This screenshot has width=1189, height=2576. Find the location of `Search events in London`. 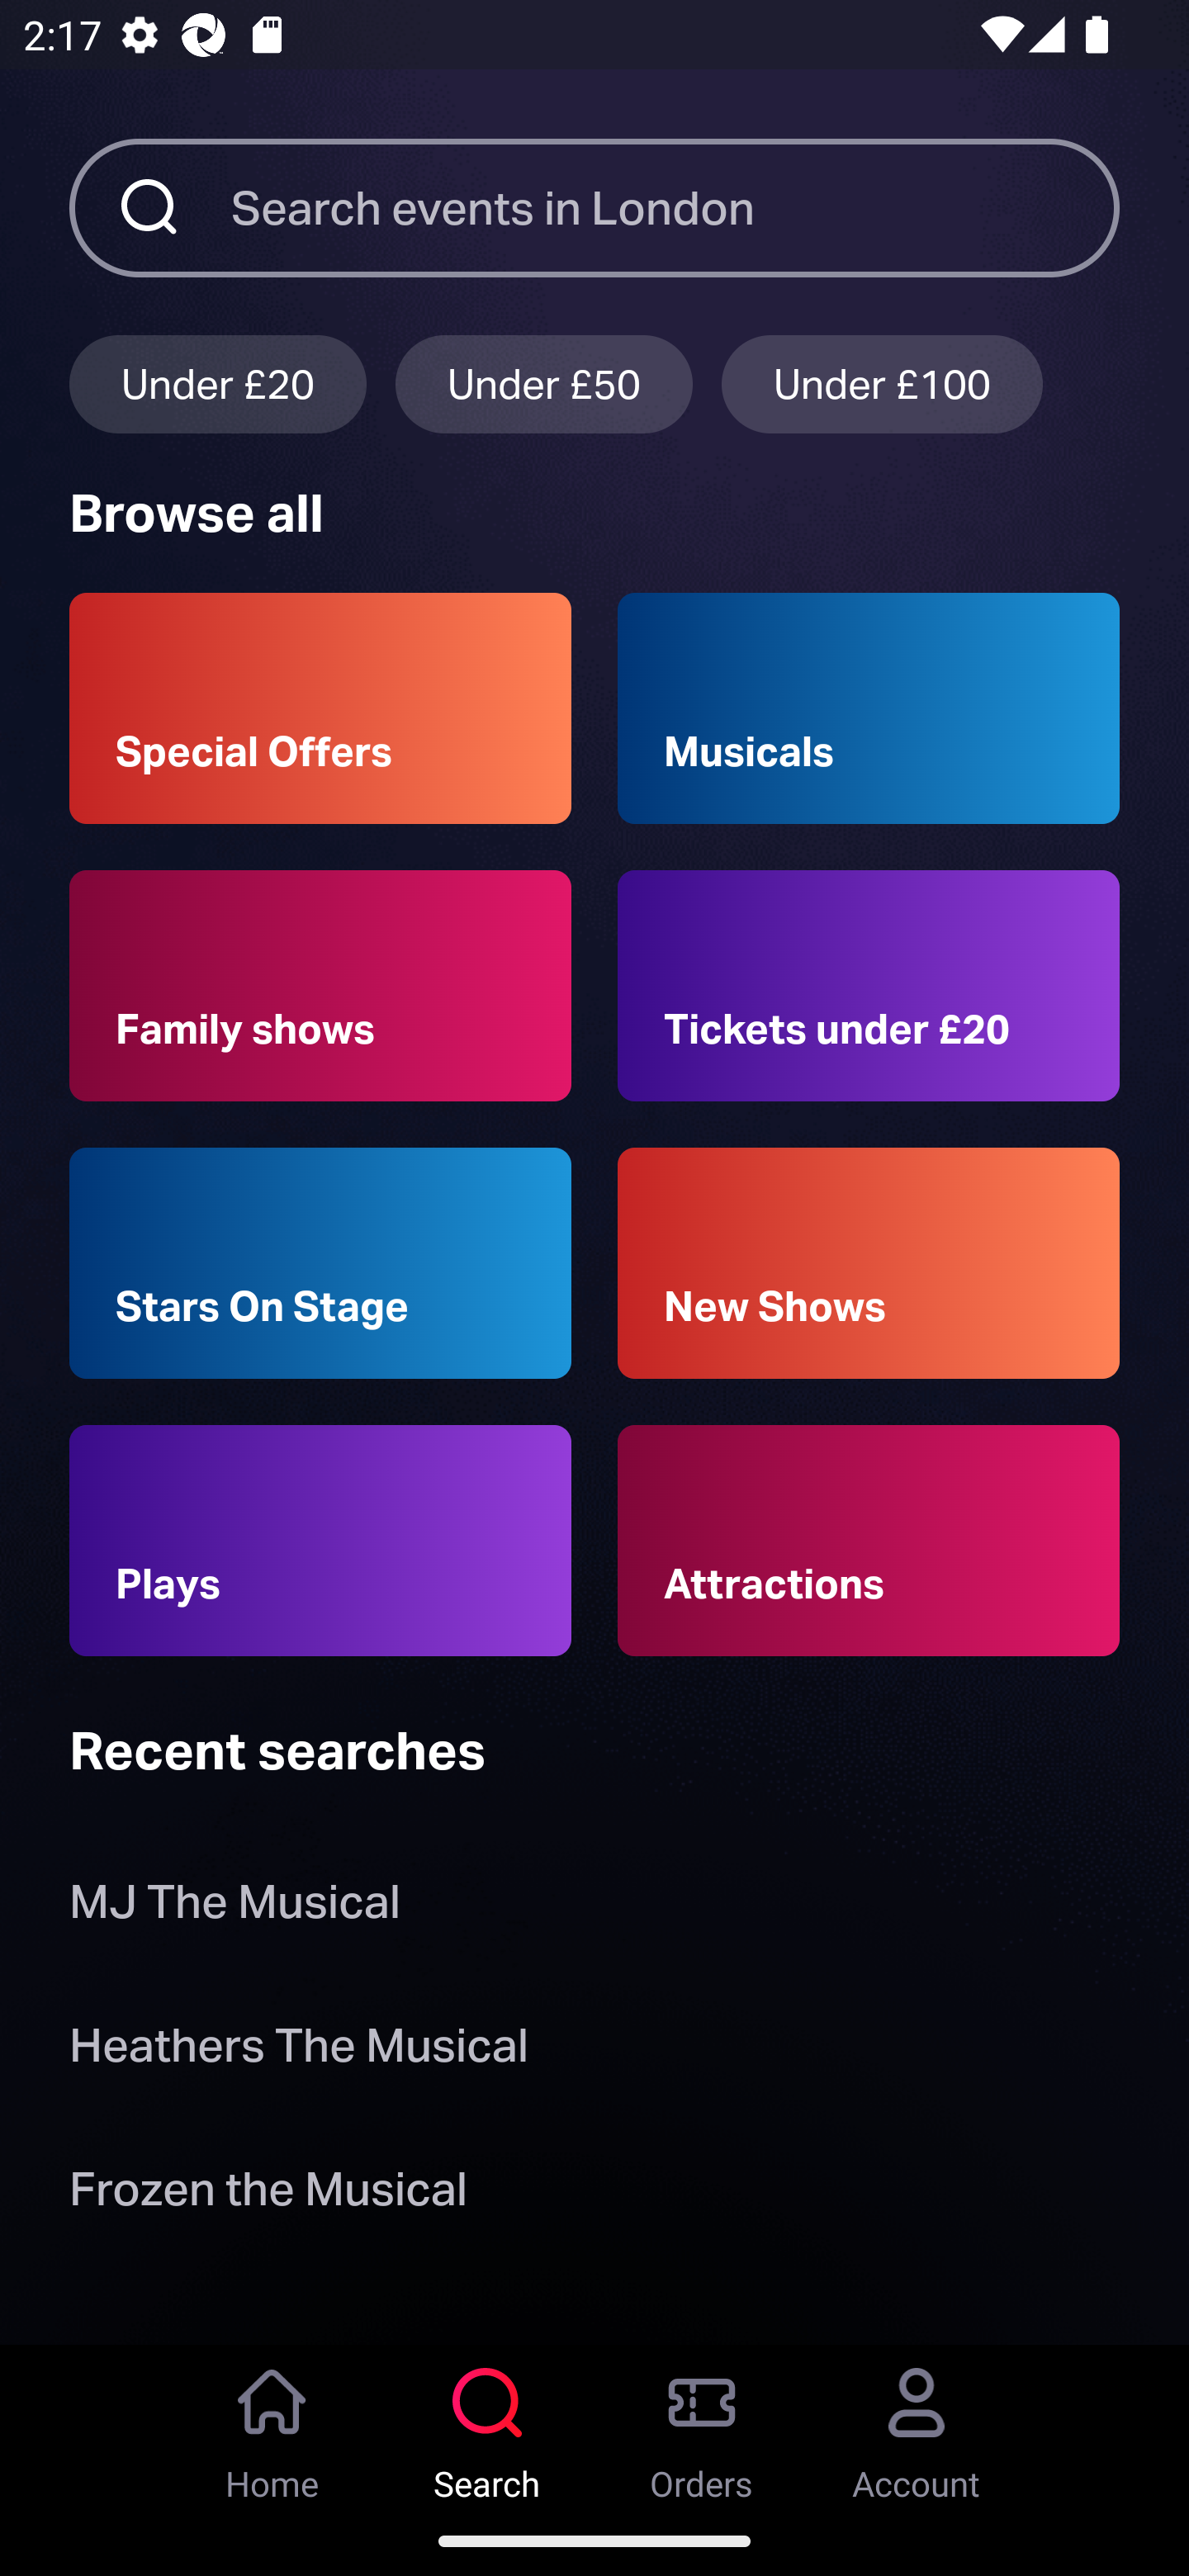

Search events in London is located at coordinates (675, 207).